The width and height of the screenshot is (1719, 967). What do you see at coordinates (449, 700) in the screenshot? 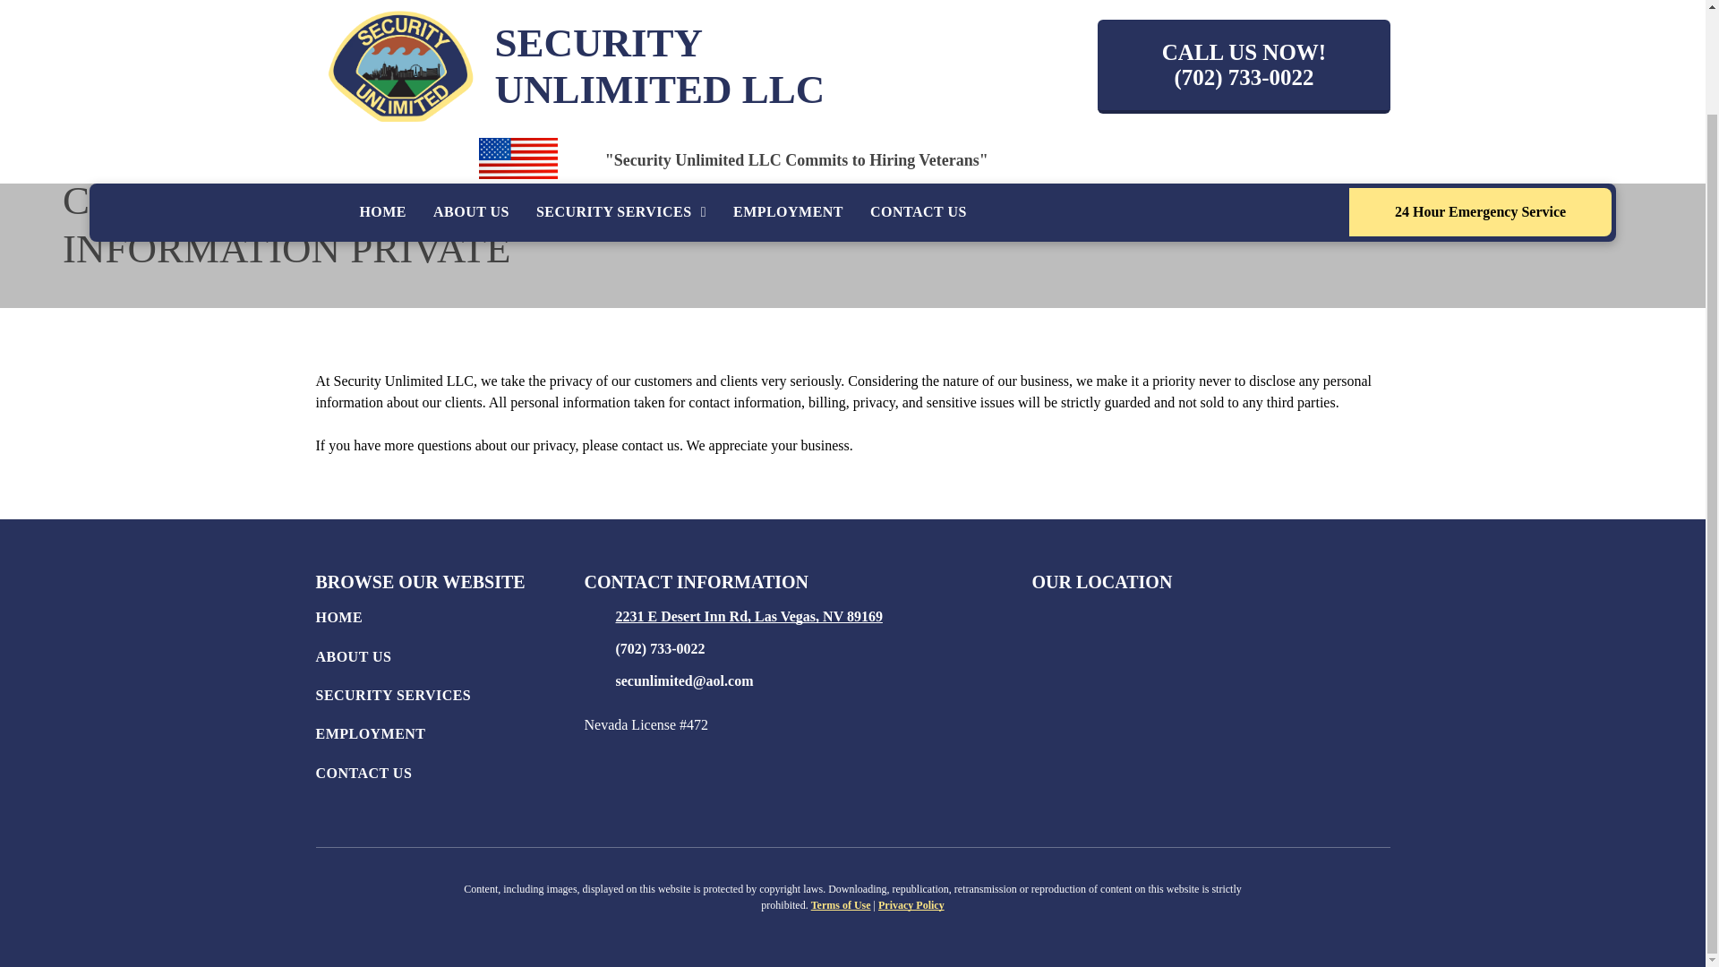
I see `SECURITY SERVICES` at bounding box center [449, 700].